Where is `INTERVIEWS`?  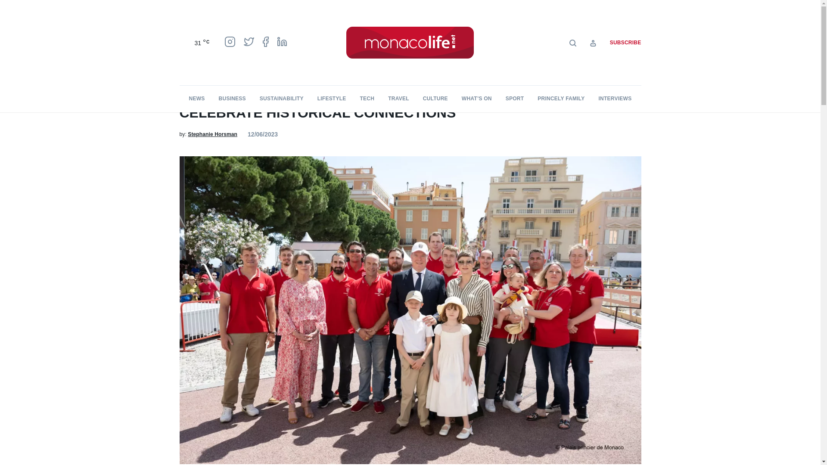
INTERVIEWS is located at coordinates (615, 99).